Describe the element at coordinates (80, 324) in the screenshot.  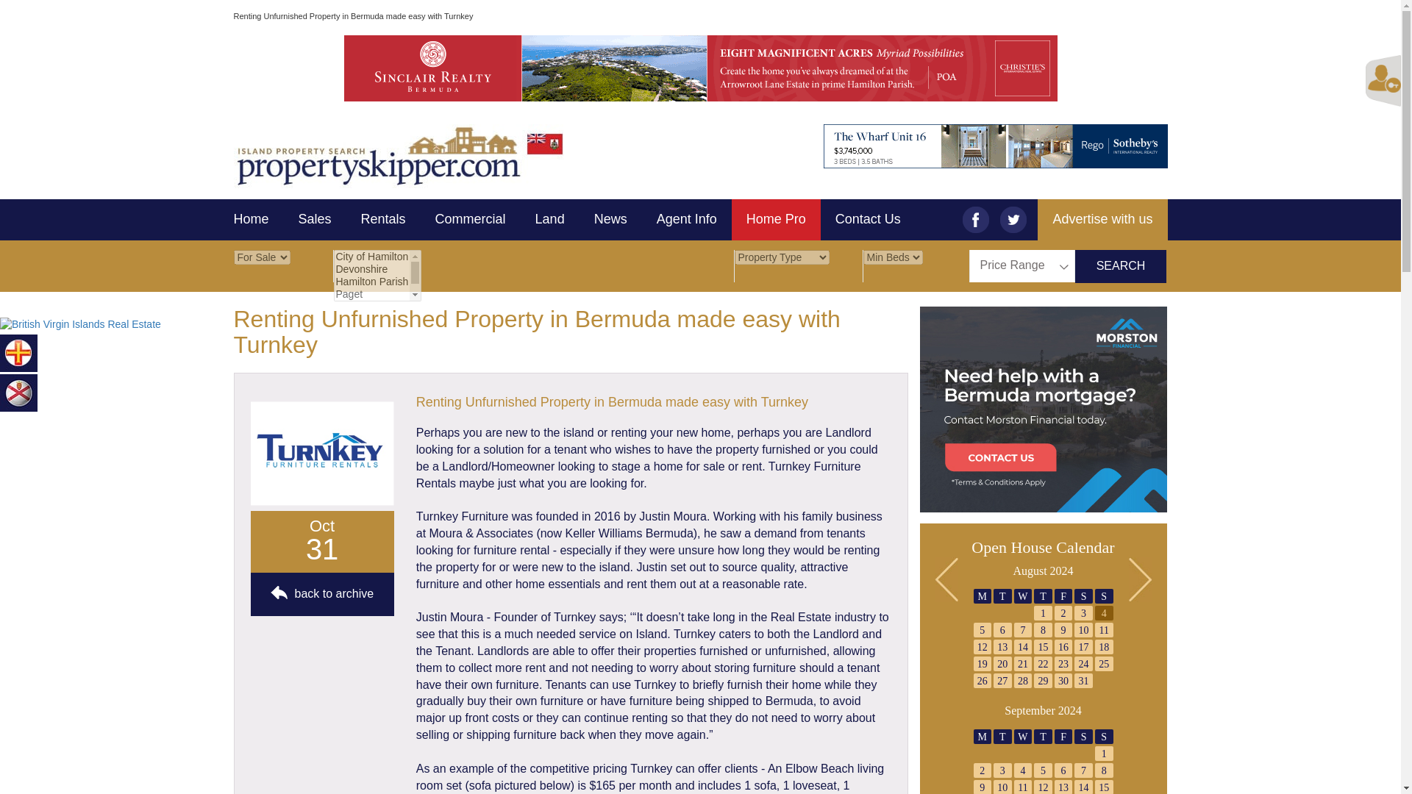
I see `British Virgin Islands Real Estate` at that location.